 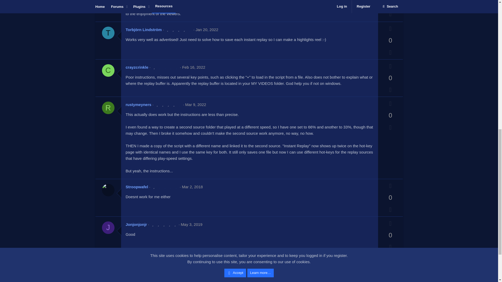 I want to click on Feb 16, 2022 at 4:40 PM, so click(x=193, y=67).